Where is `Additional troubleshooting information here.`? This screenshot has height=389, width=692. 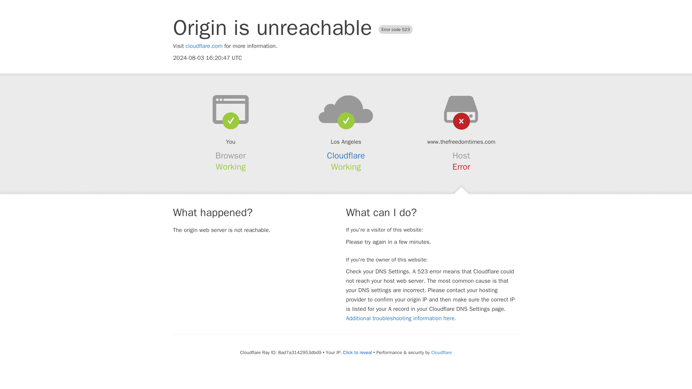
Additional troubleshooting information here. is located at coordinates (401, 318).